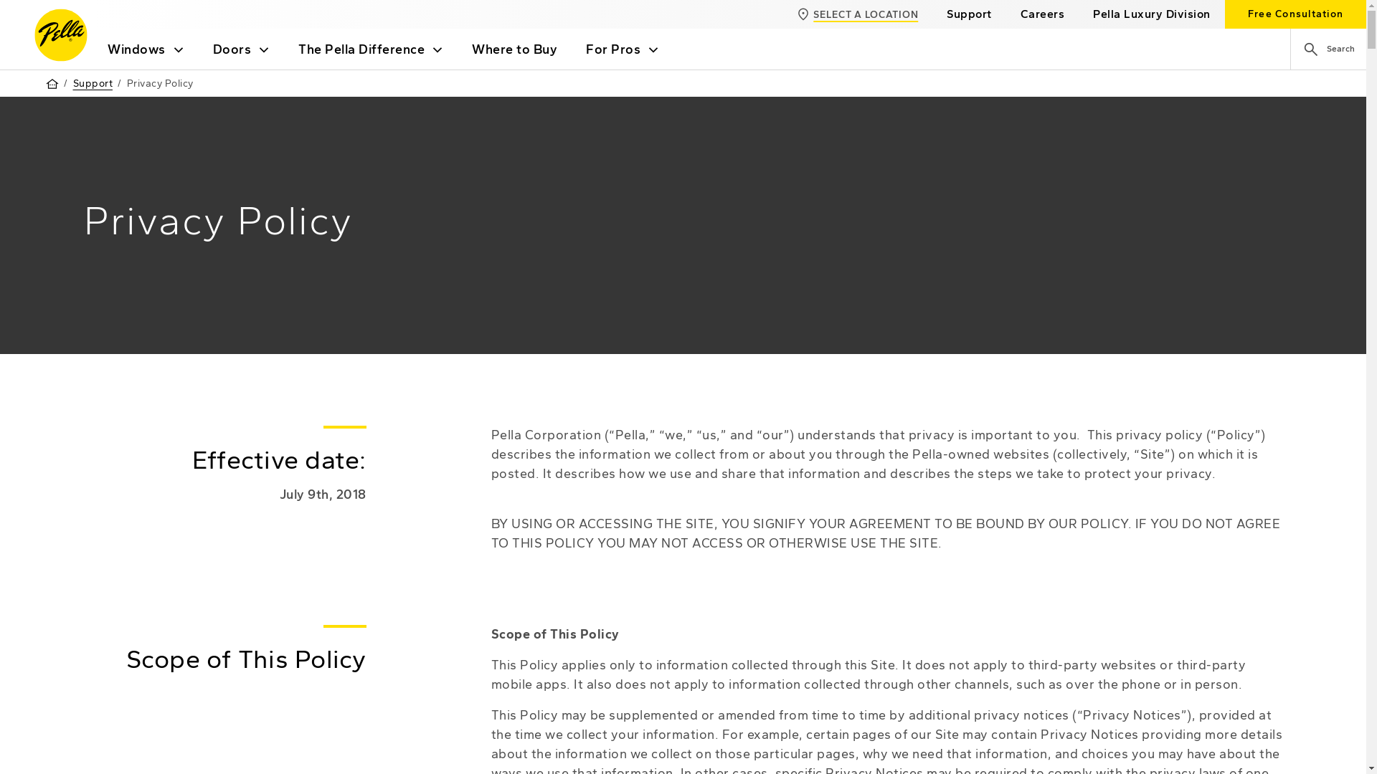 The height and width of the screenshot is (774, 1377). What do you see at coordinates (1328, 49) in the screenshot?
I see `search
Search` at bounding box center [1328, 49].